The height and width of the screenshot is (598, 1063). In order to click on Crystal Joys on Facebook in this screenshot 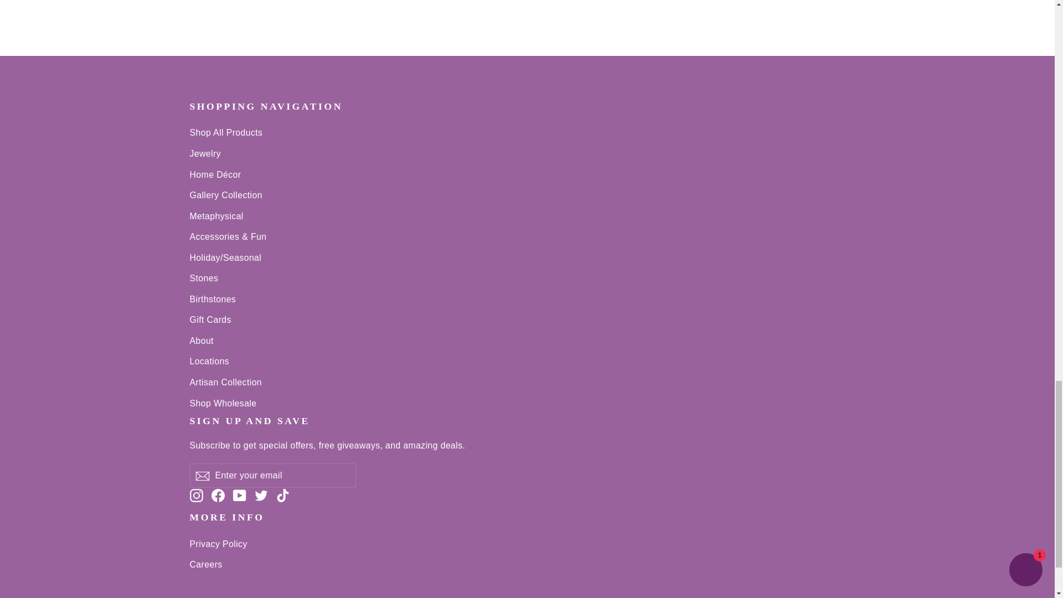, I will do `click(218, 495)`.